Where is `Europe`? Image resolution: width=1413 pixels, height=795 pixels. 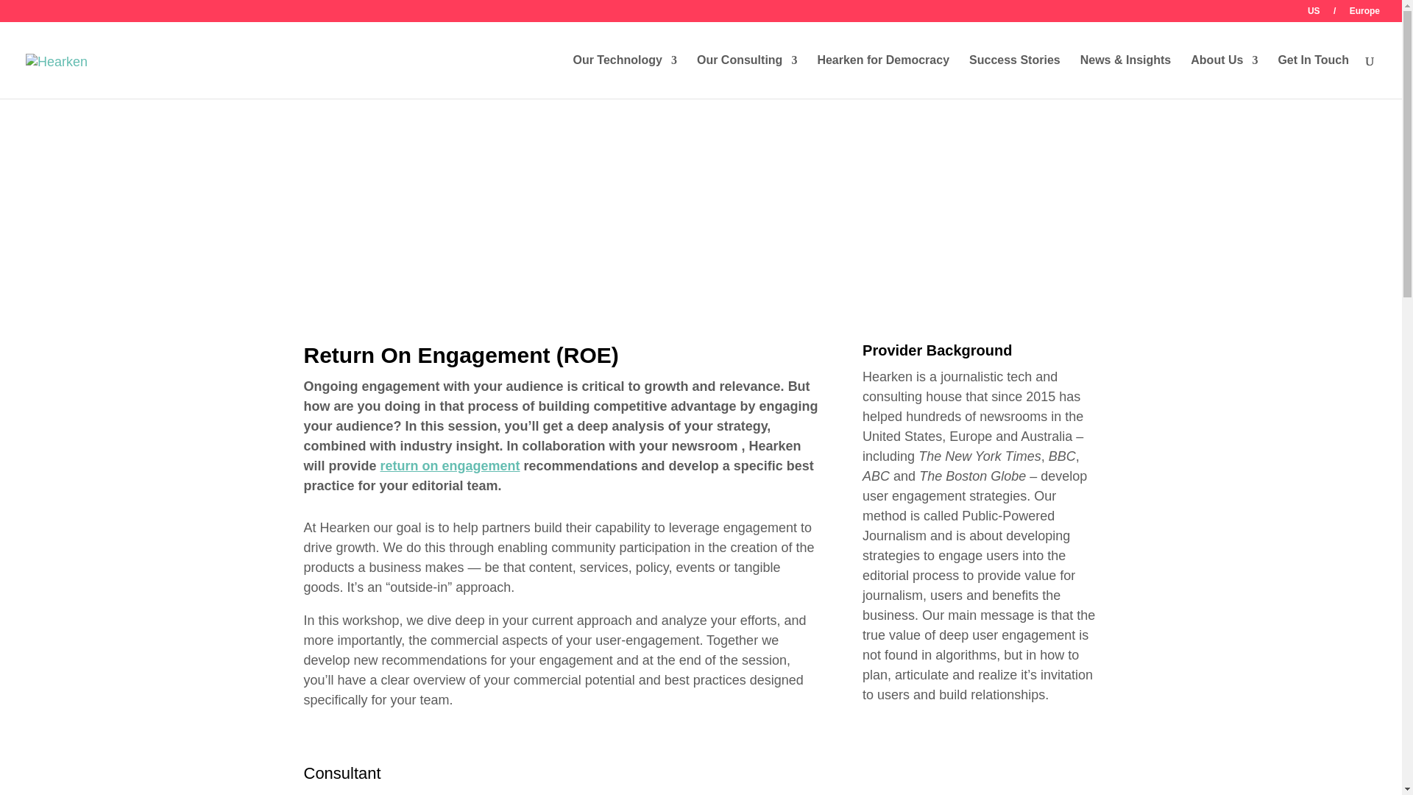 Europe is located at coordinates (1364, 14).